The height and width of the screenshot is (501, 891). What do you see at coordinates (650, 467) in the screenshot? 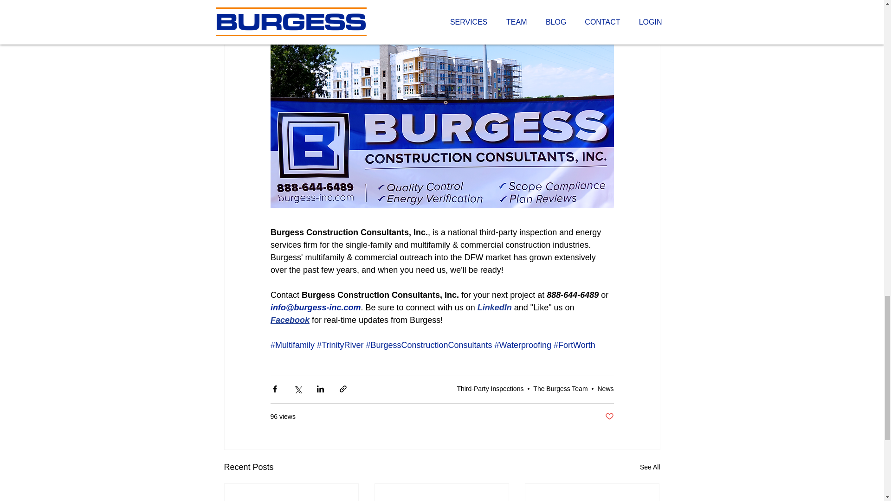
I see `See All` at bounding box center [650, 467].